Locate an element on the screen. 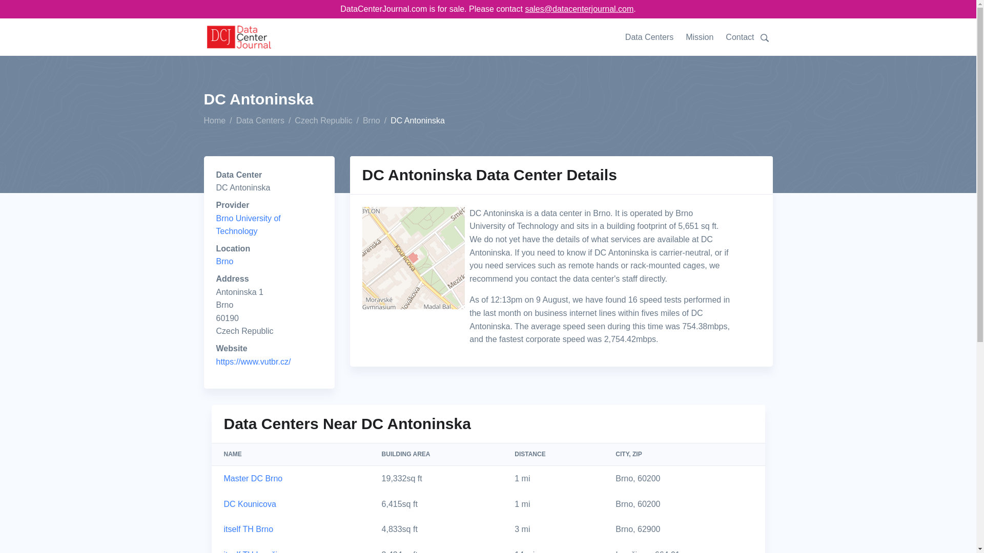 The width and height of the screenshot is (984, 553). Brno is located at coordinates (371, 121).